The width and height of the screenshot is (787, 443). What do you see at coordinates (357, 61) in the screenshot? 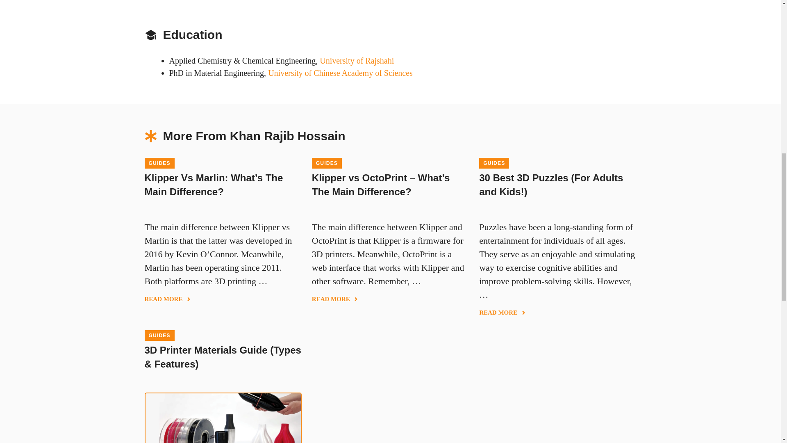
I see `University of Rajshahi` at bounding box center [357, 61].